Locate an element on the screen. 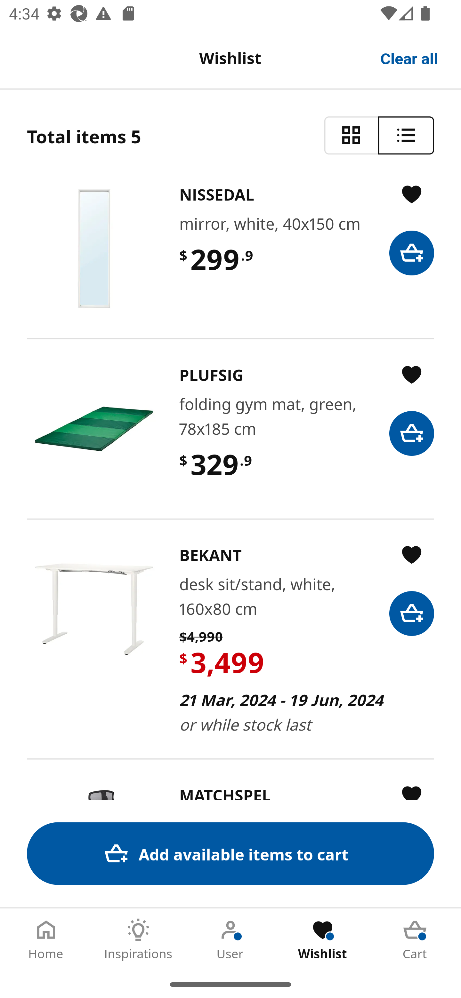 This screenshot has height=998, width=461. Add available items to cart is located at coordinates (230, 853).